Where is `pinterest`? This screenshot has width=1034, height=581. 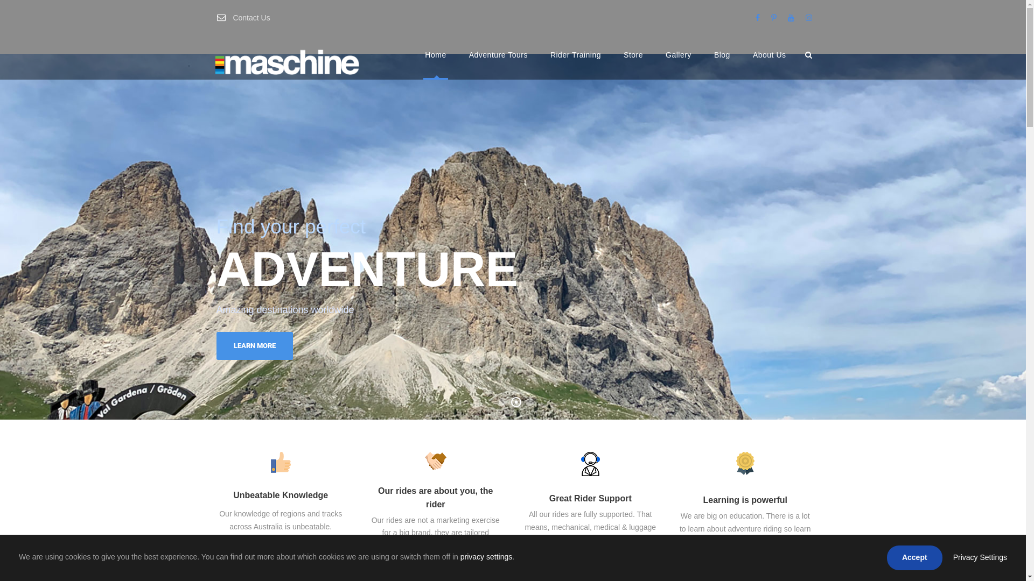
pinterest is located at coordinates (774, 18).